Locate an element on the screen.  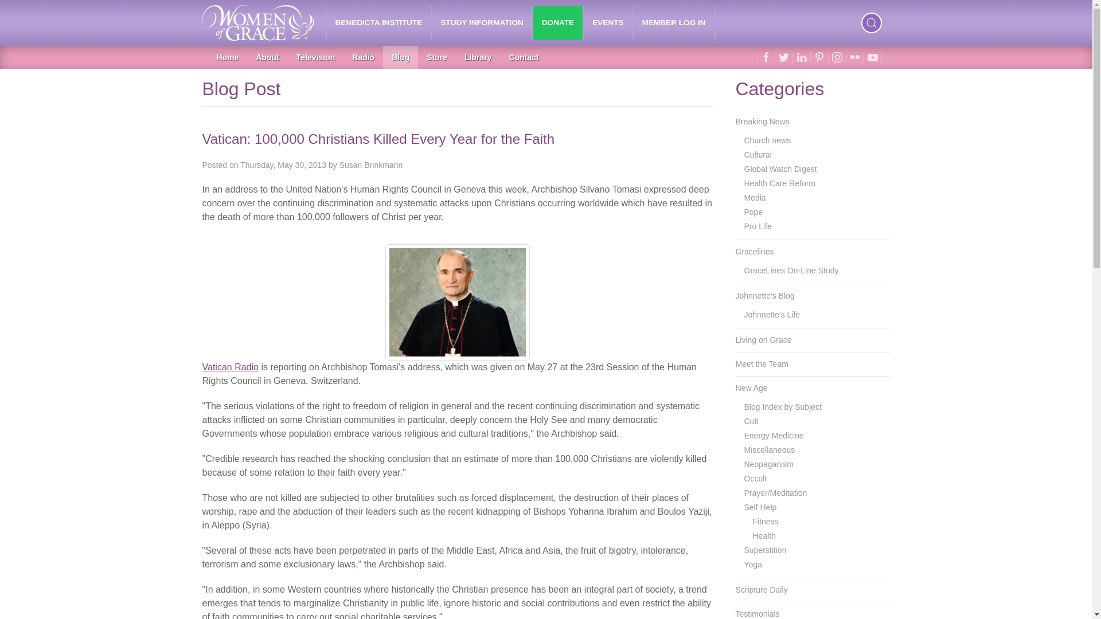
Health Care Reform is located at coordinates (817, 183).